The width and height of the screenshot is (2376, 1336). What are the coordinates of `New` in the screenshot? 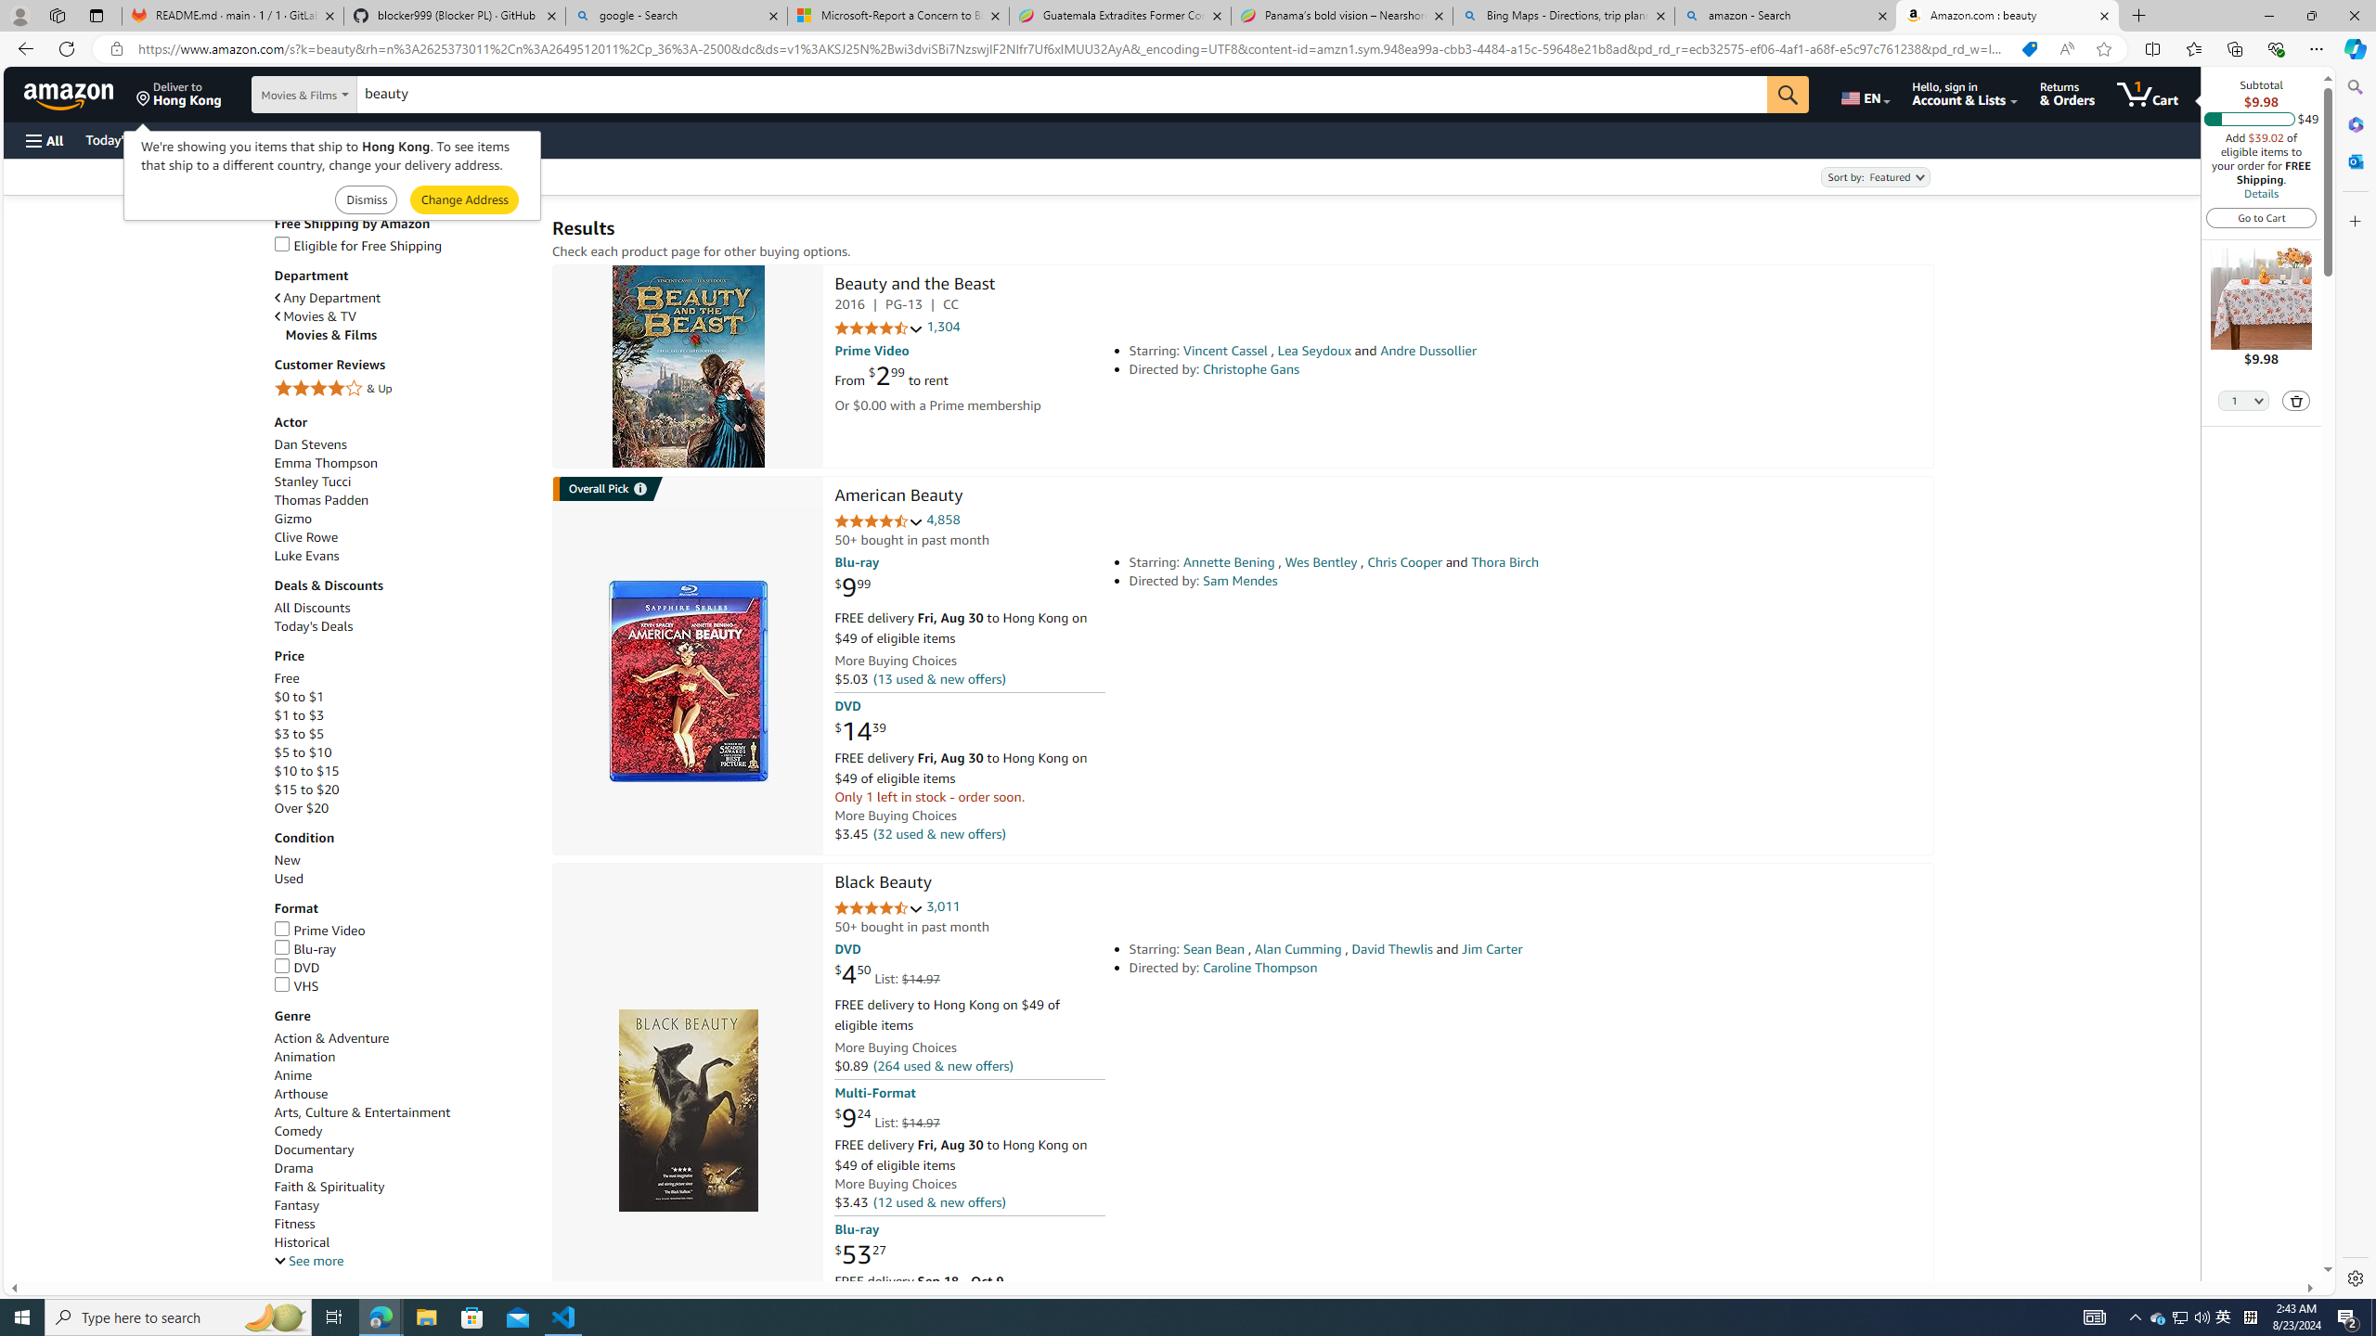 It's located at (288, 861).